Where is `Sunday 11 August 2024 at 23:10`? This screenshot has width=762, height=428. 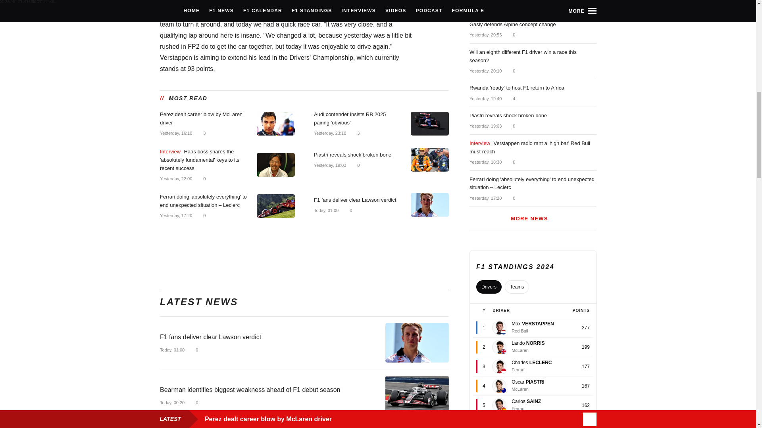
Sunday 11 August 2024 at 23:10 is located at coordinates (329, 133).